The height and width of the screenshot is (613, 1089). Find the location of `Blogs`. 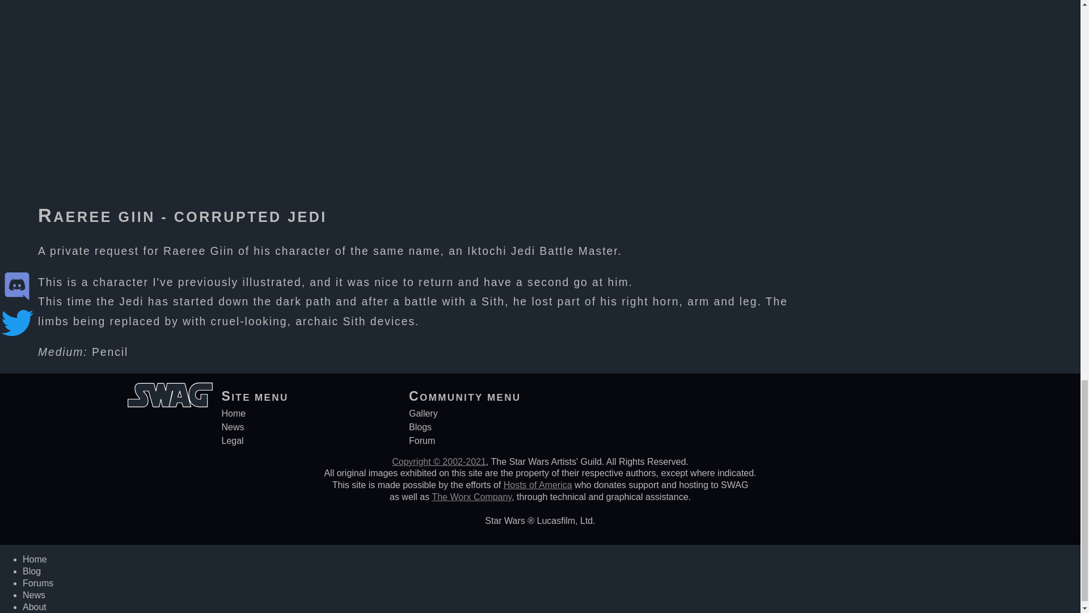

Blogs is located at coordinates (420, 427).